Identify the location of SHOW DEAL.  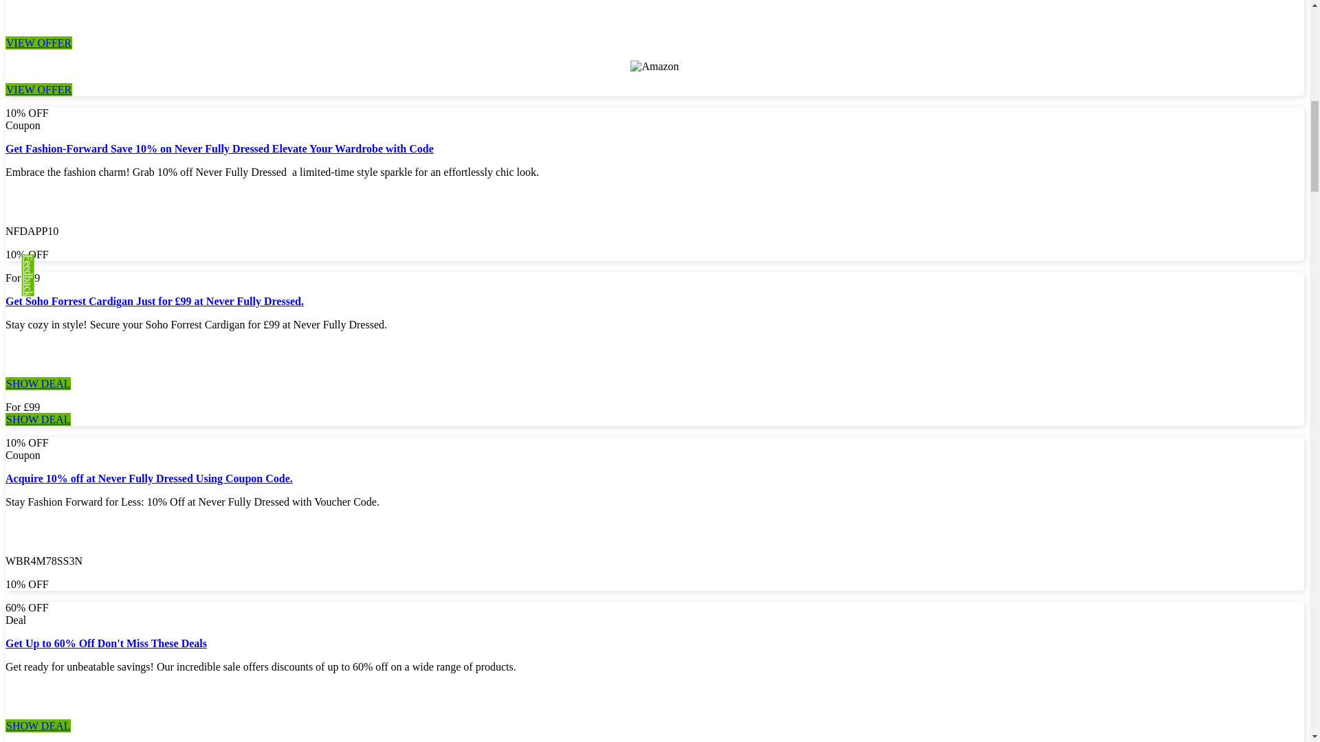
(38, 419).